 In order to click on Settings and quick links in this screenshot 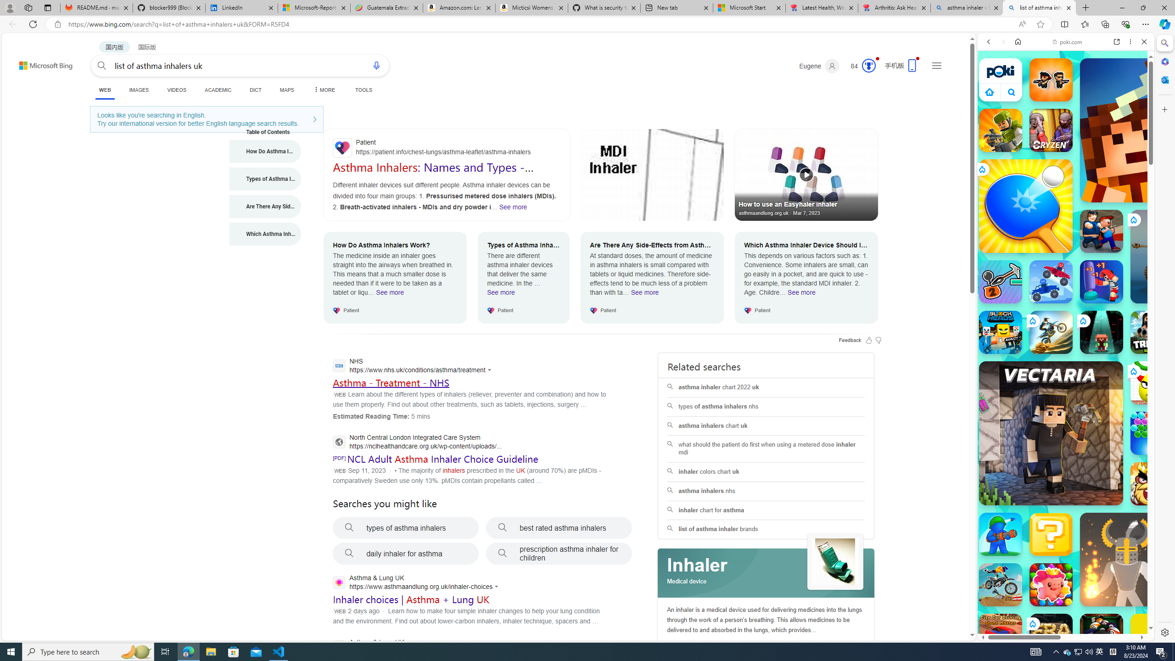, I will do `click(936, 65)`.